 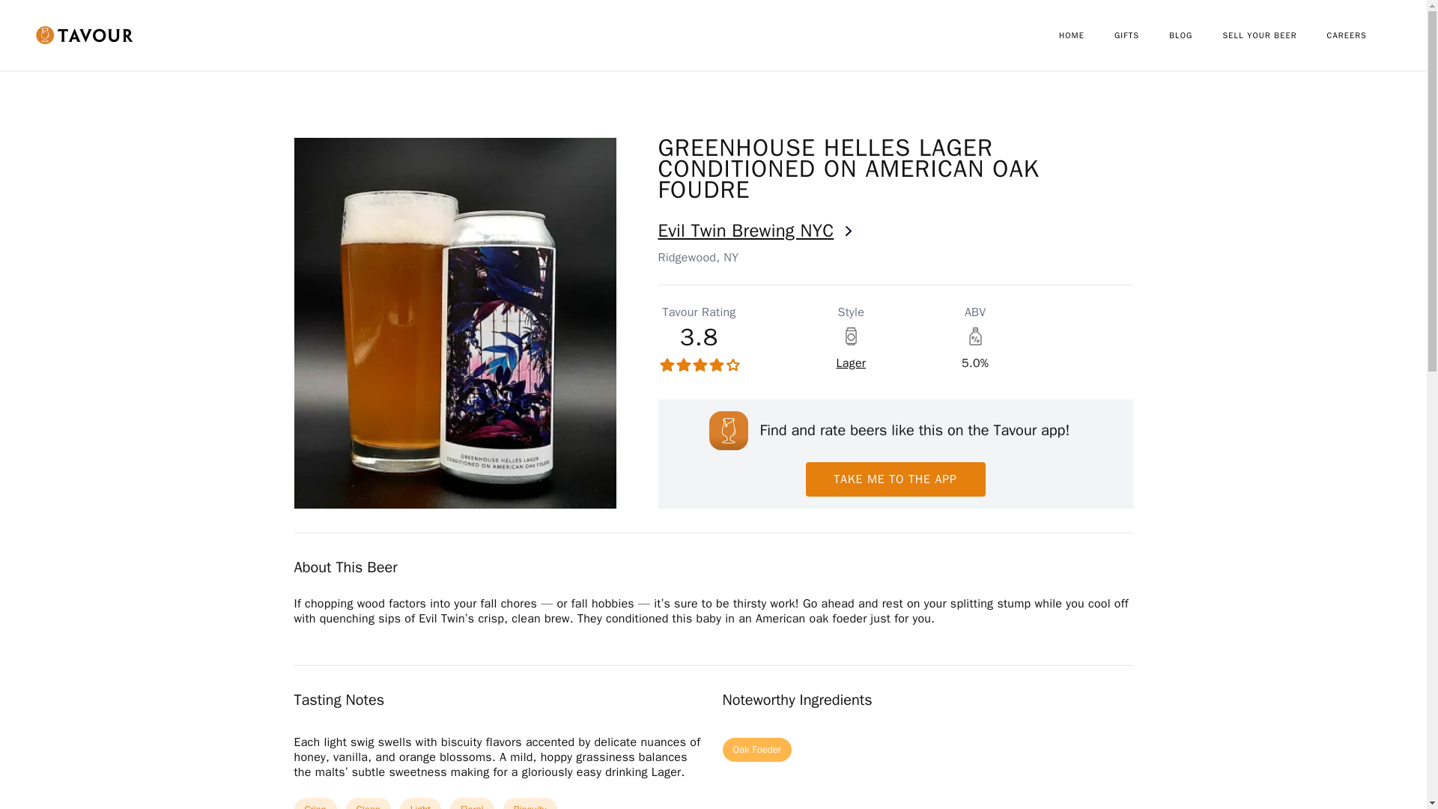 I want to click on SELL YOUR BEER, so click(x=1274, y=35).